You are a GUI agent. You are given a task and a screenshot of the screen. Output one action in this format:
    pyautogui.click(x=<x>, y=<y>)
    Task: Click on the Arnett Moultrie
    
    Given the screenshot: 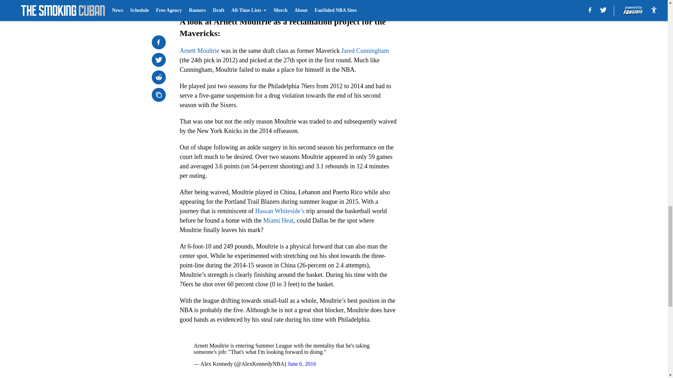 What is the action you would take?
    pyautogui.click(x=199, y=51)
    